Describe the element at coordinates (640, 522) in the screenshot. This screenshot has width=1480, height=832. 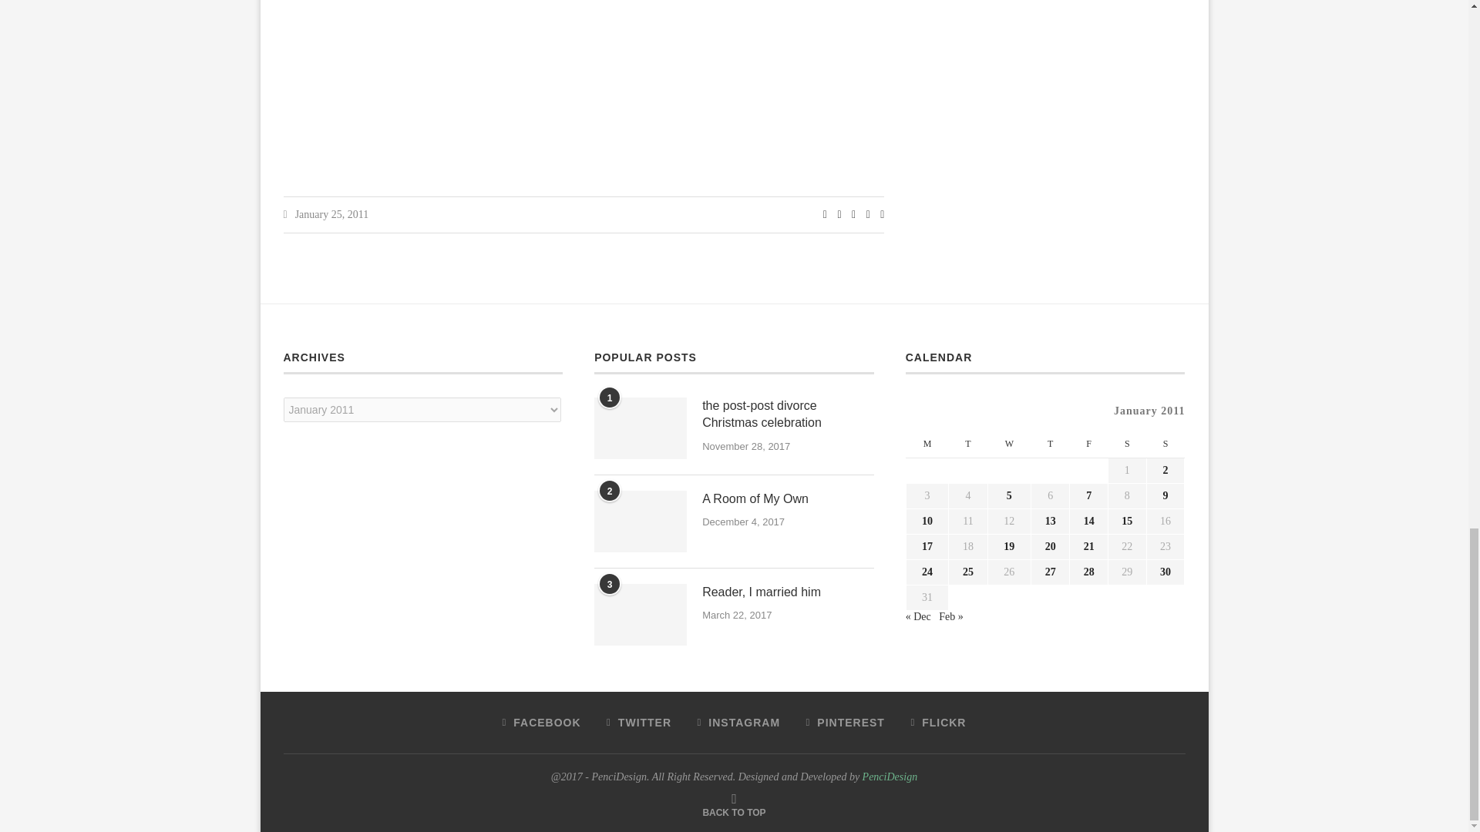
I see `A Room of My Own` at that location.